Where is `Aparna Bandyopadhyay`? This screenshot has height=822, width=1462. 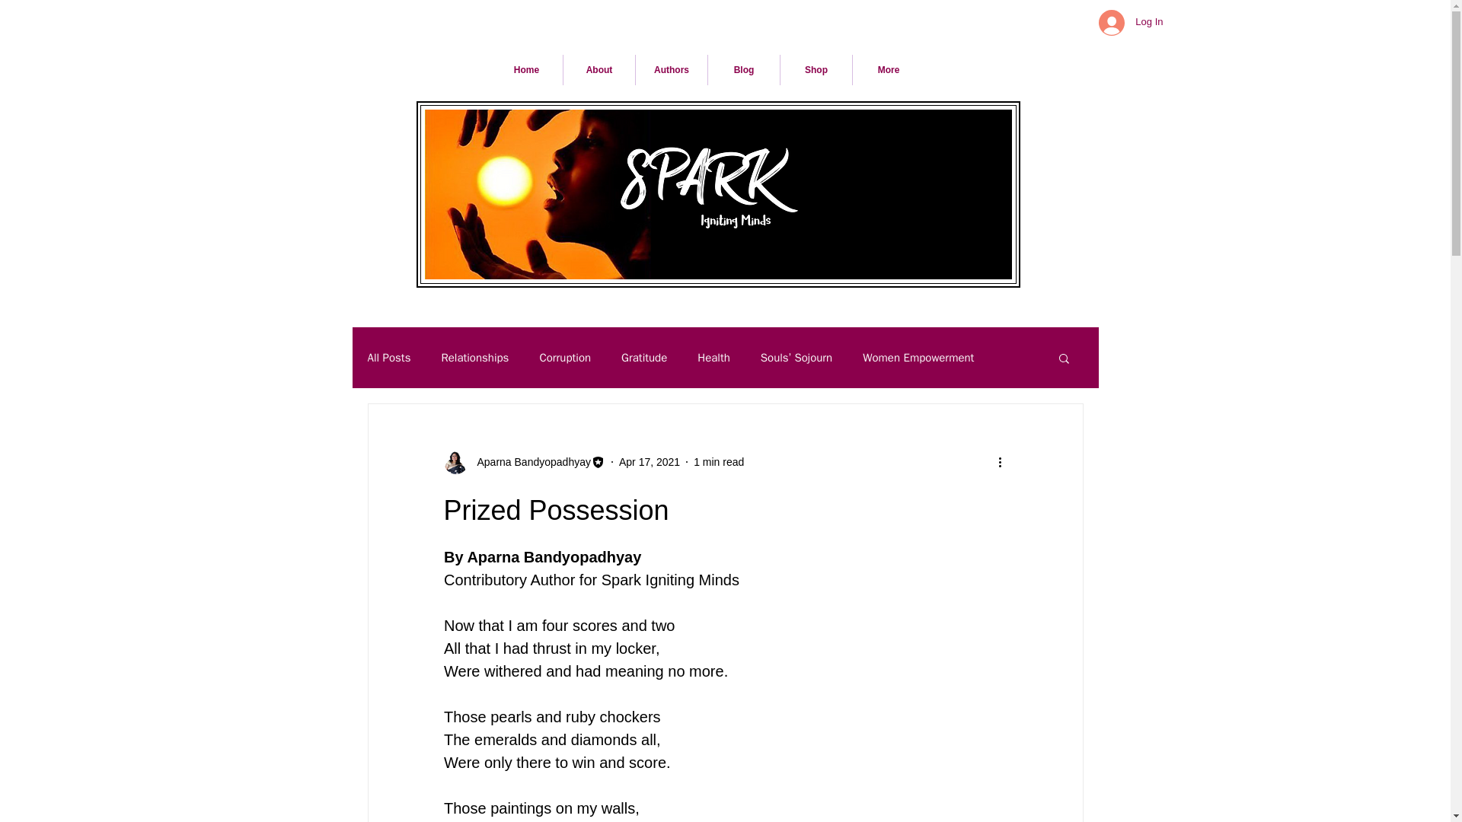 Aparna Bandyopadhyay is located at coordinates (528, 461).